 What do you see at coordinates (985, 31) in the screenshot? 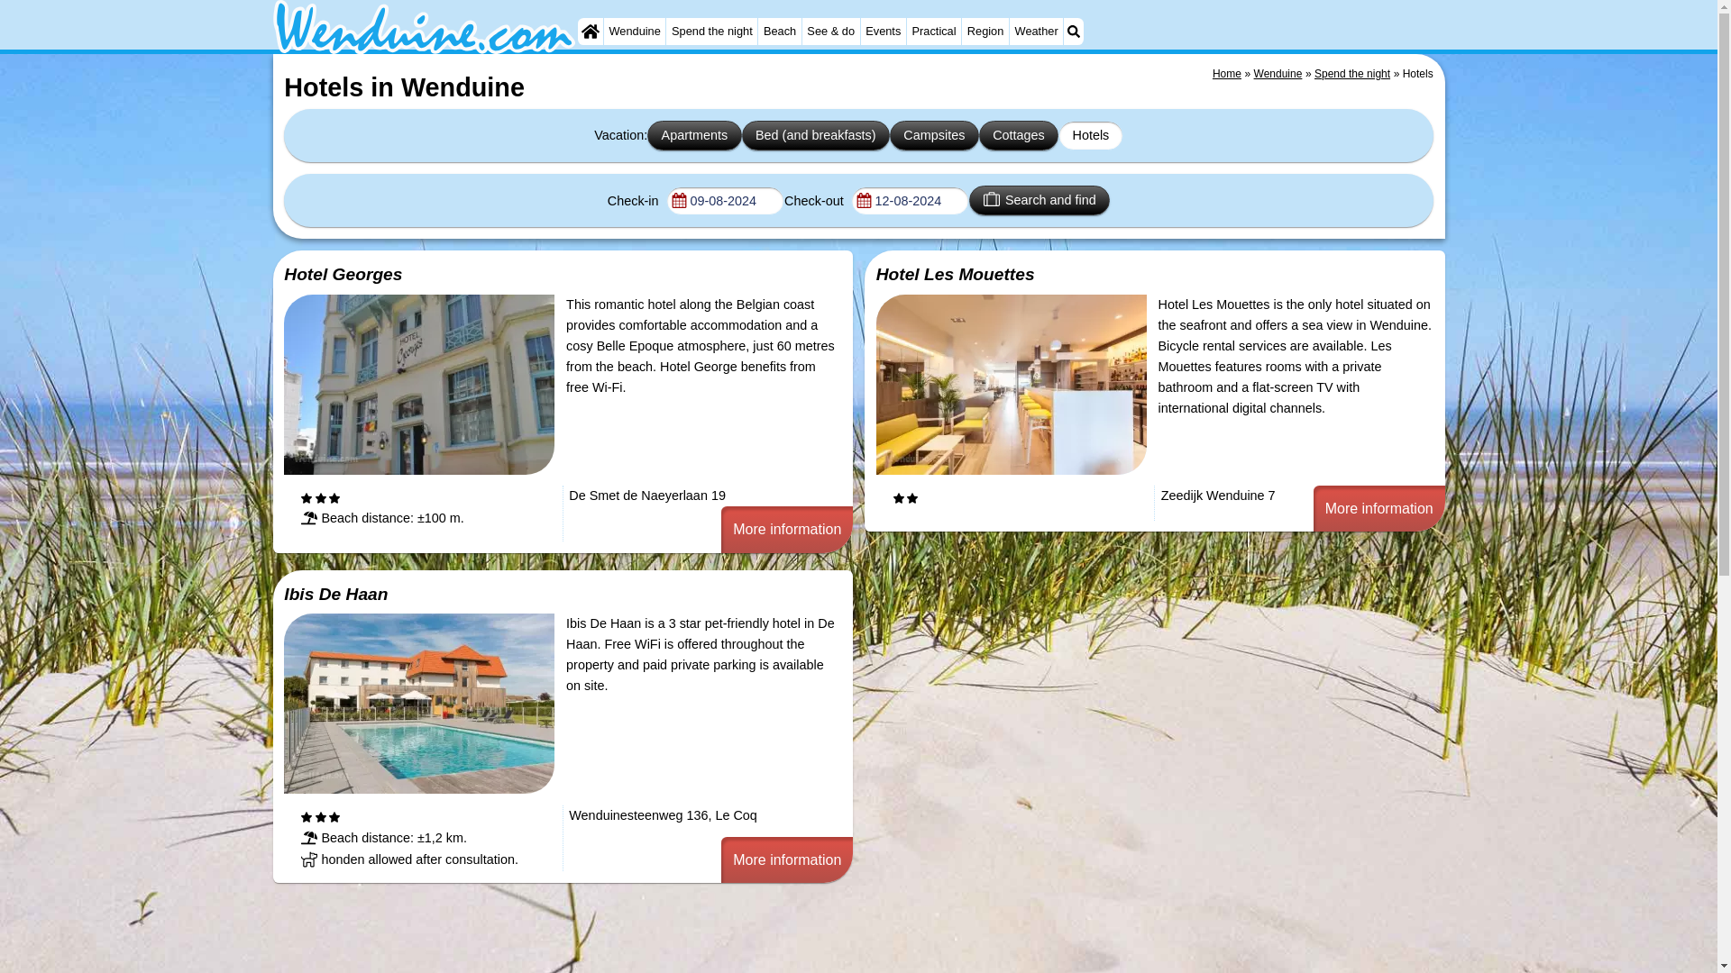
I see `Region` at bounding box center [985, 31].